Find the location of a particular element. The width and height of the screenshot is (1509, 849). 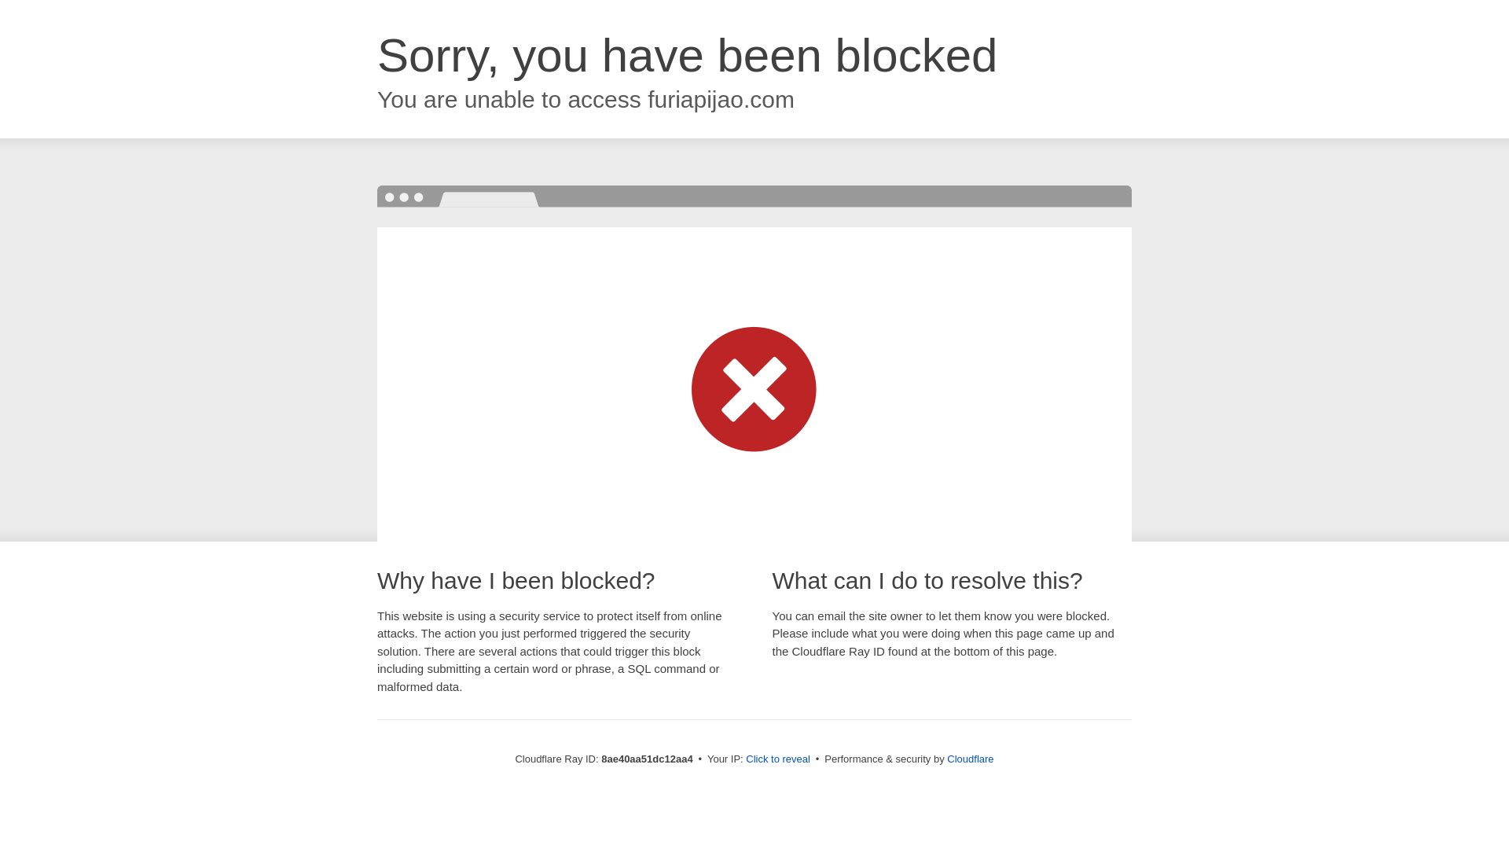

Cloudflare is located at coordinates (970, 759).